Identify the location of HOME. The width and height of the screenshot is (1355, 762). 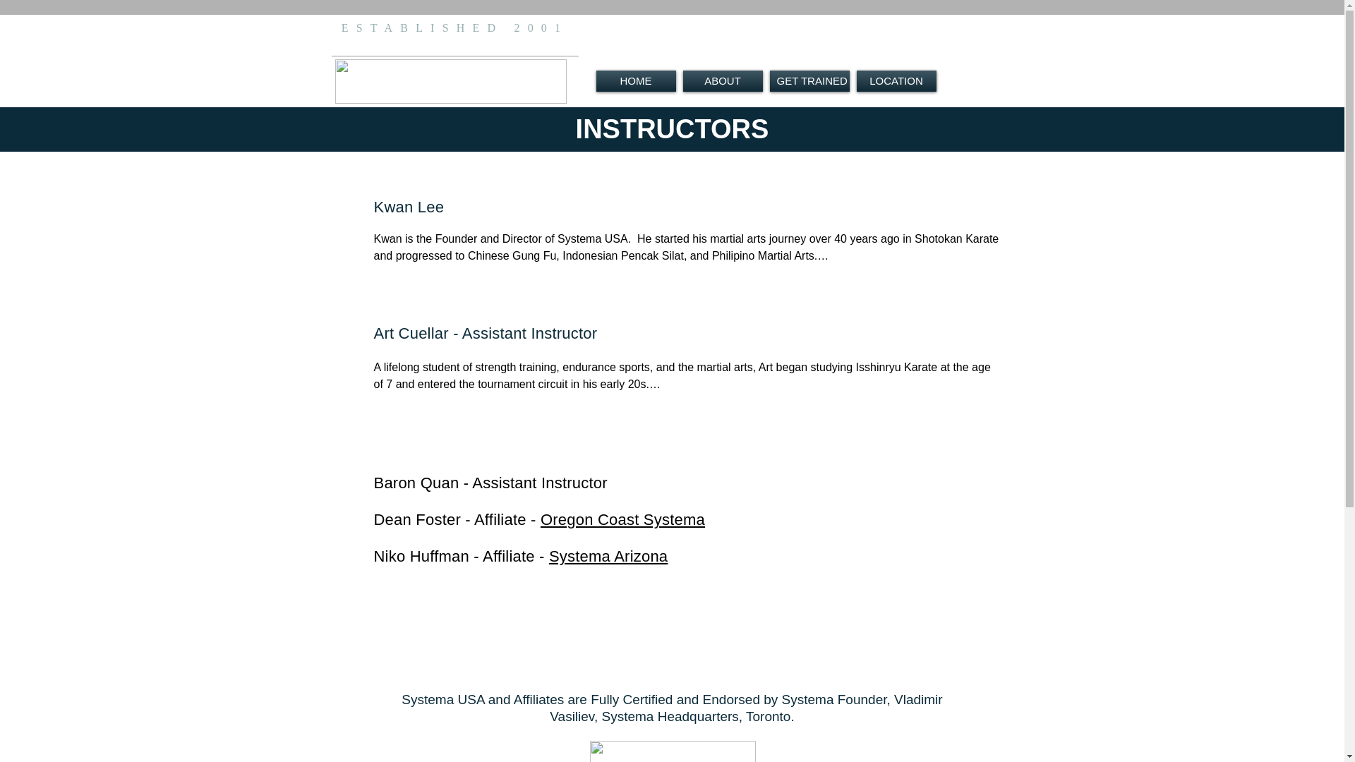
(637, 80).